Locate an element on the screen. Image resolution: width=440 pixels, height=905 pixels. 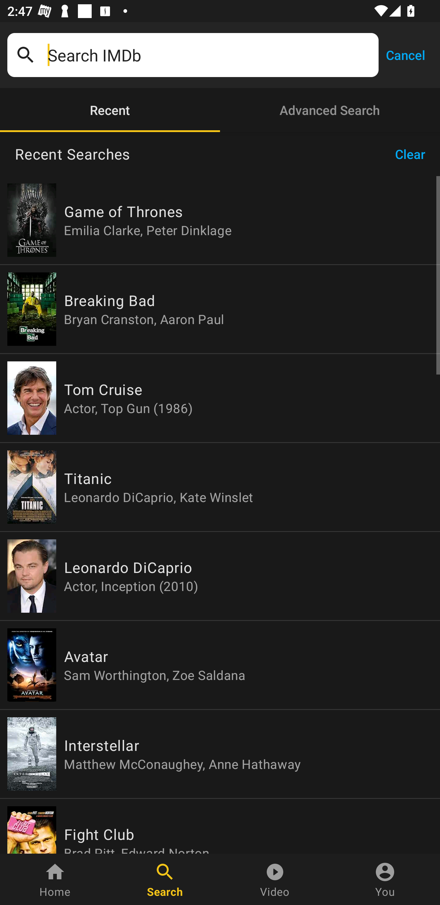
Fight Club Brad Pitt, Edward Norton is located at coordinates (220, 826).